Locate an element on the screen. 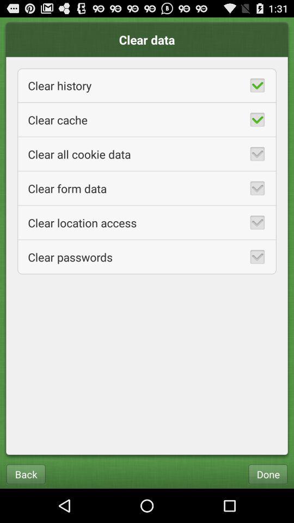 Image resolution: width=294 pixels, height=523 pixels. swipe until the back item is located at coordinates (26, 474).